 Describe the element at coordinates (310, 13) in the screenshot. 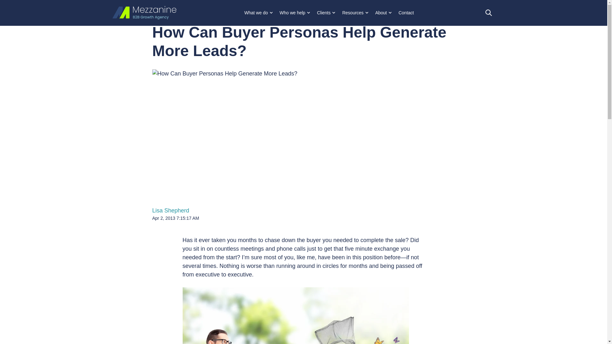

I see `Show submenu for Who we help` at that location.